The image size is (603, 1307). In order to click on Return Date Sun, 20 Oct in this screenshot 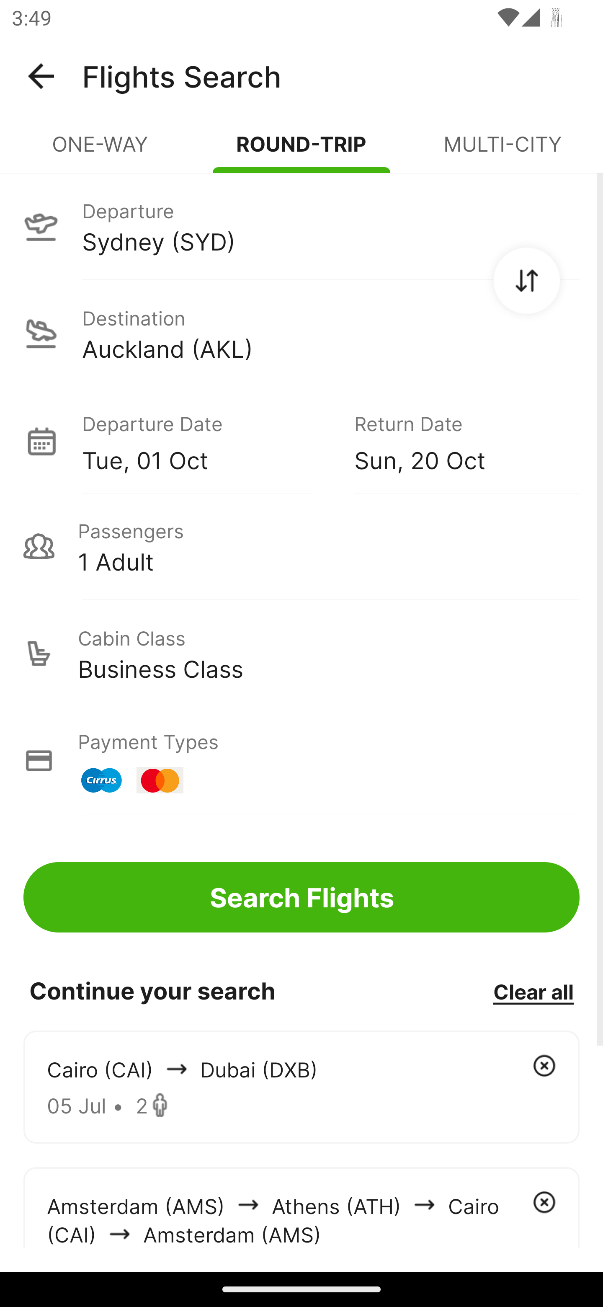, I will do `click(455, 441)`.